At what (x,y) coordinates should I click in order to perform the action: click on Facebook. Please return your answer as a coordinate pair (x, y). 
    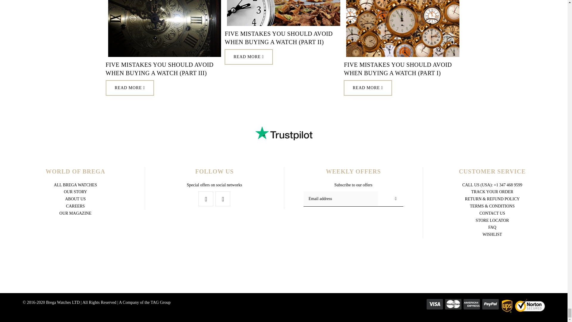
    Looking at the image, I should click on (206, 199).